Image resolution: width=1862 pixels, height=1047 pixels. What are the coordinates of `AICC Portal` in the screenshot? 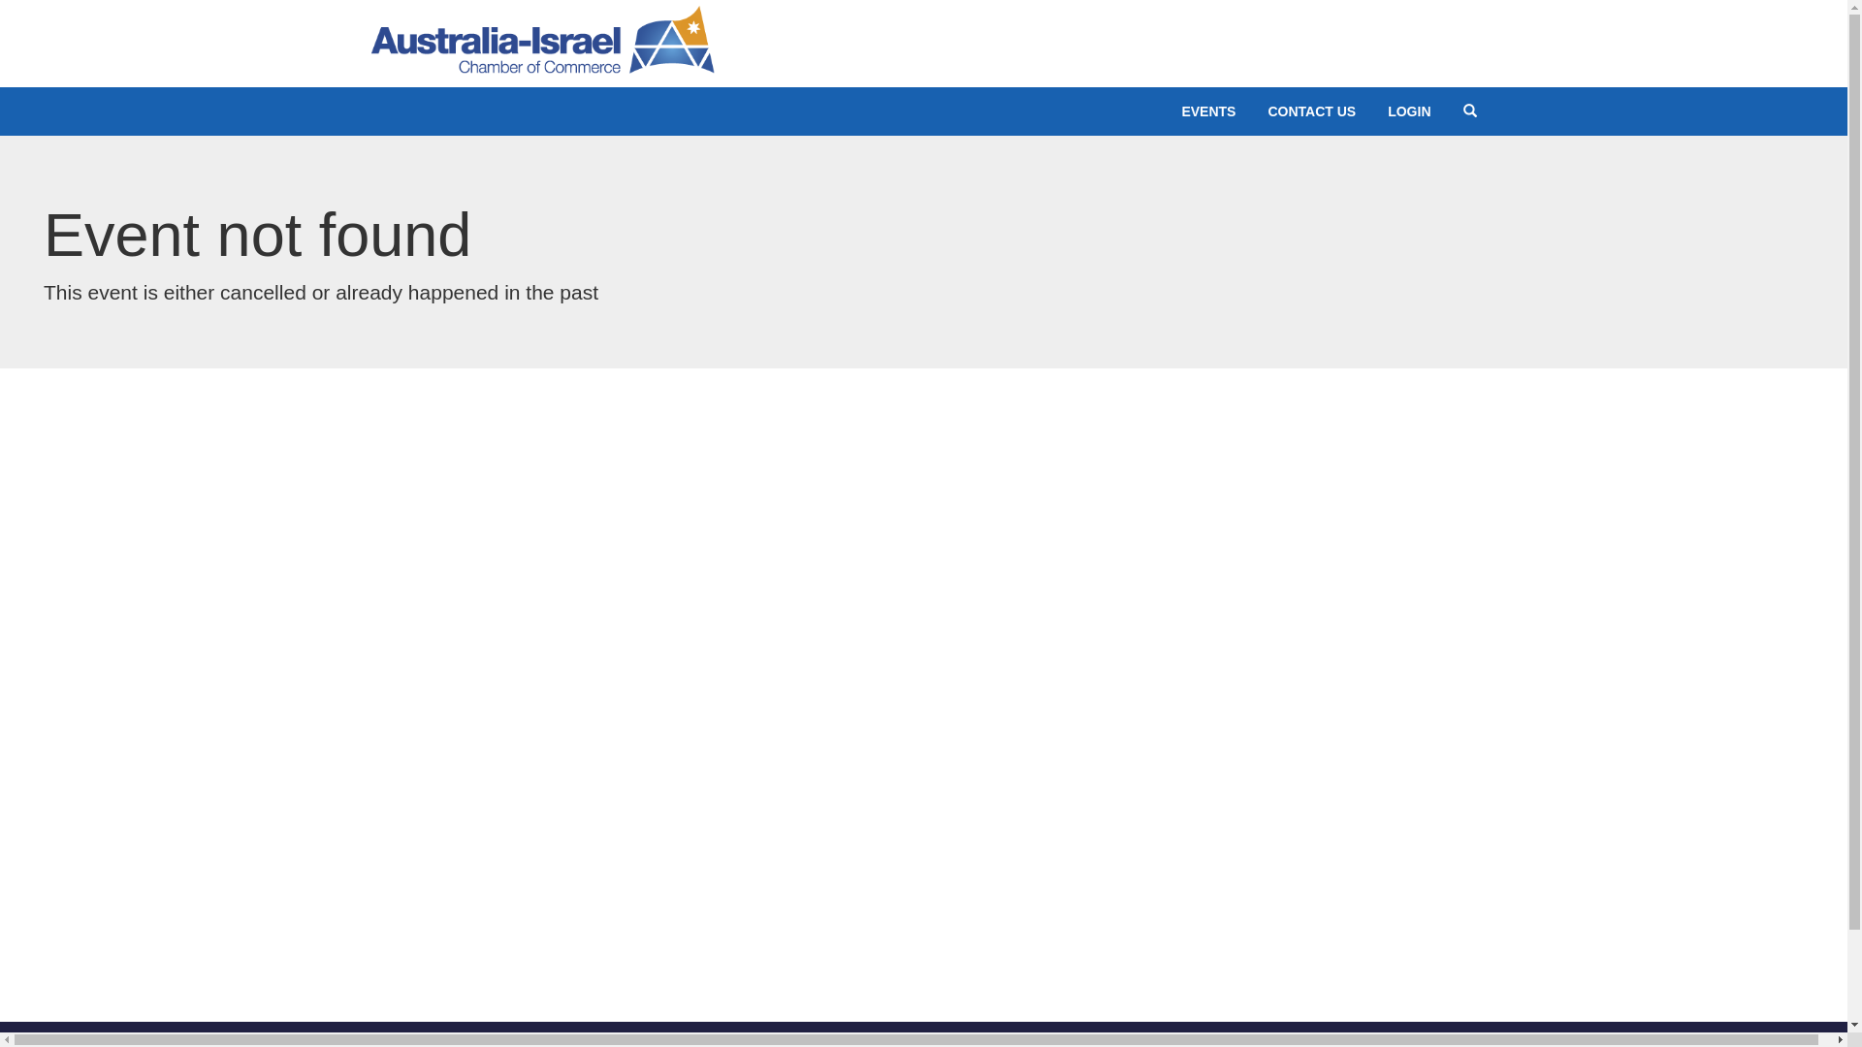 It's located at (542, 35).